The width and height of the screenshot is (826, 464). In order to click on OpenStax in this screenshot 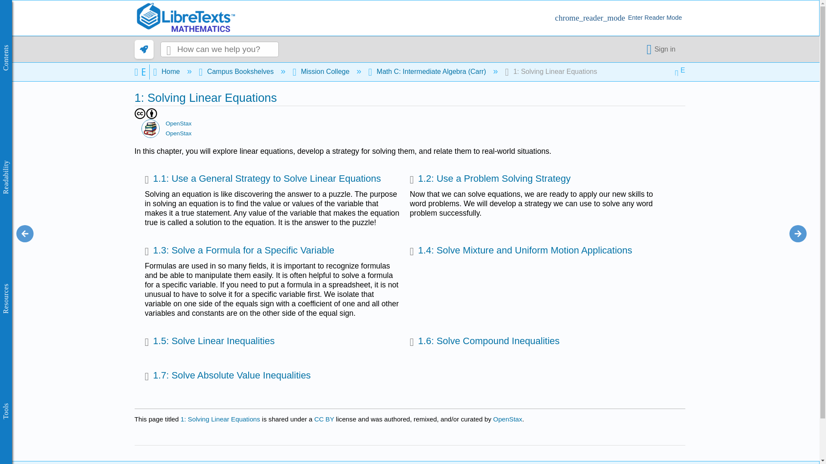, I will do `click(151, 128)`.